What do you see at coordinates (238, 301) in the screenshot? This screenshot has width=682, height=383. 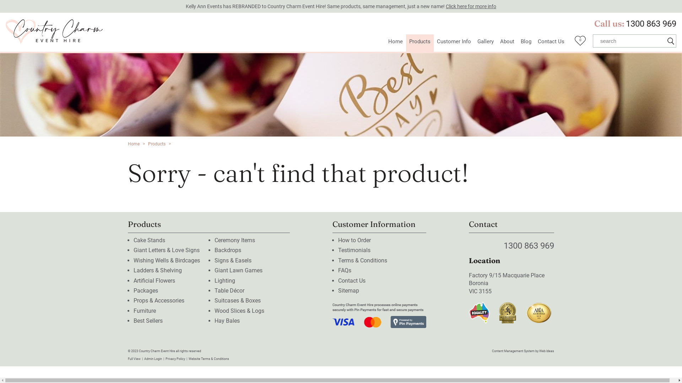 I see `Suitcases & Boxes` at bounding box center [238, 301].